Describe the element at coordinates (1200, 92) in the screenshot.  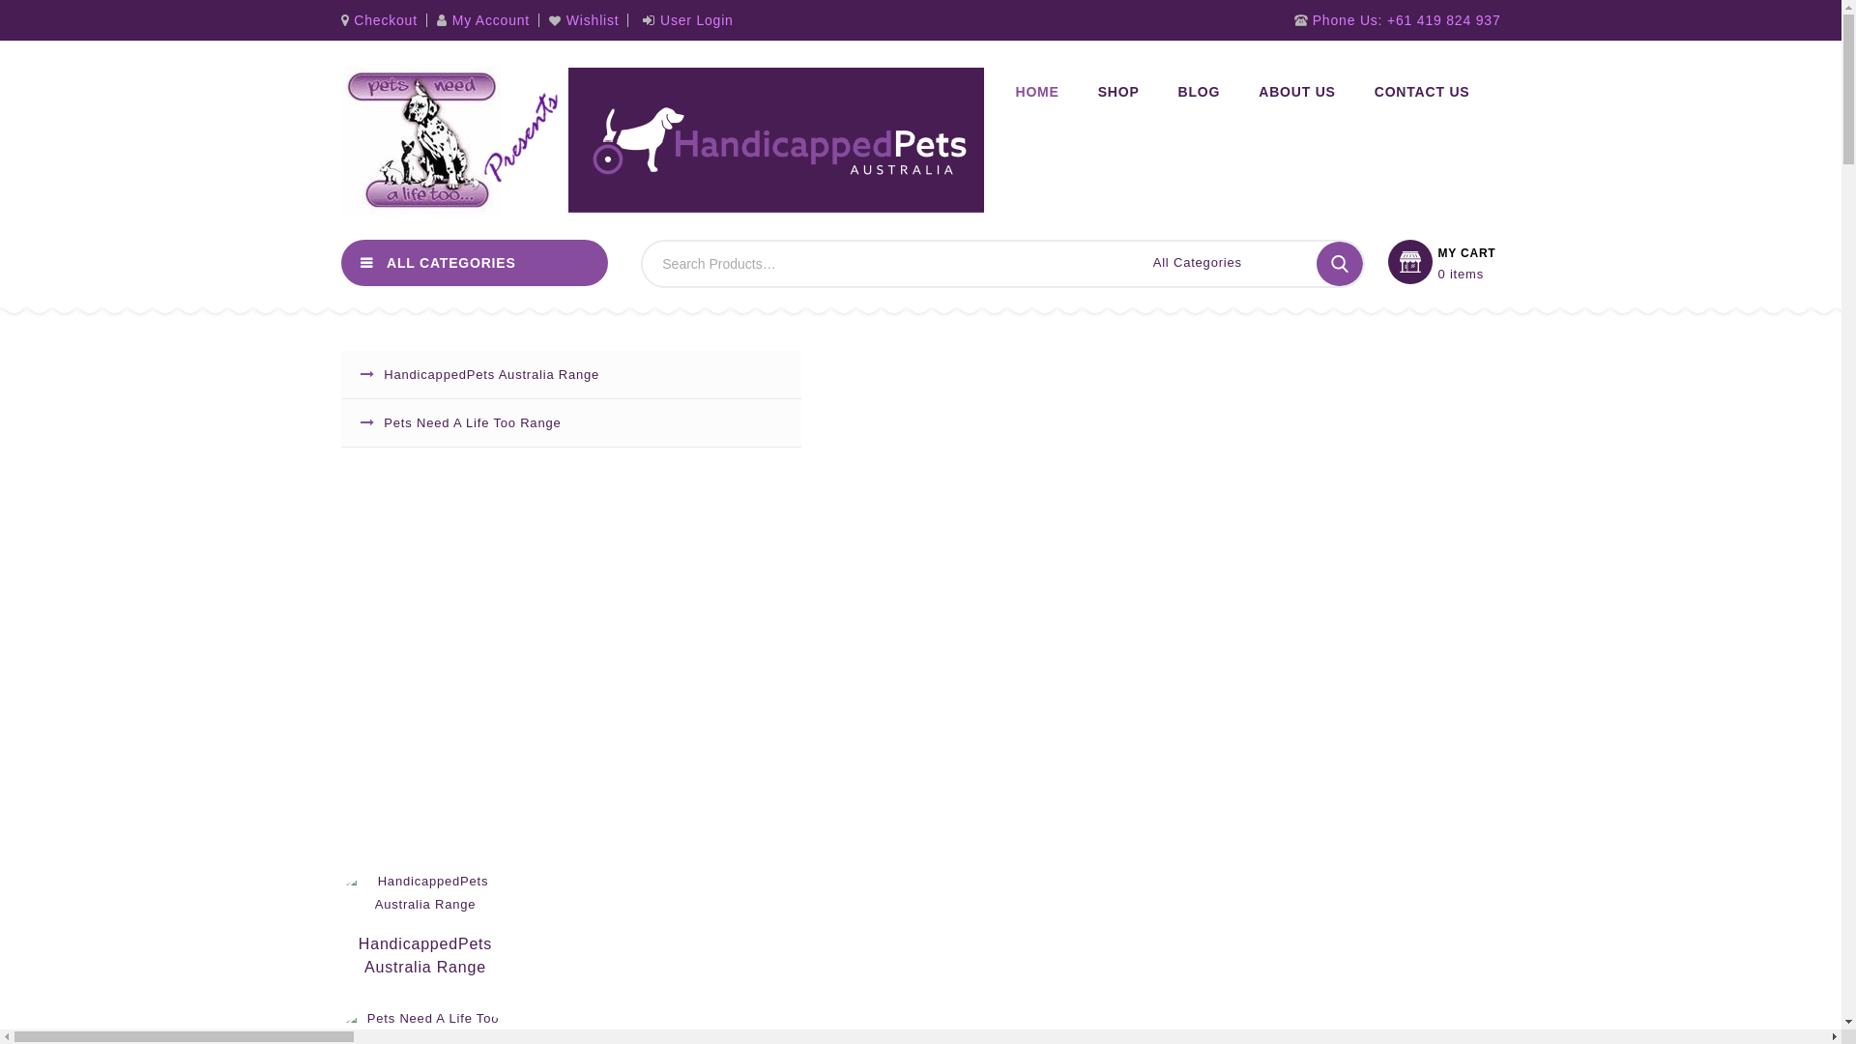
I see `BLOG` at that location.